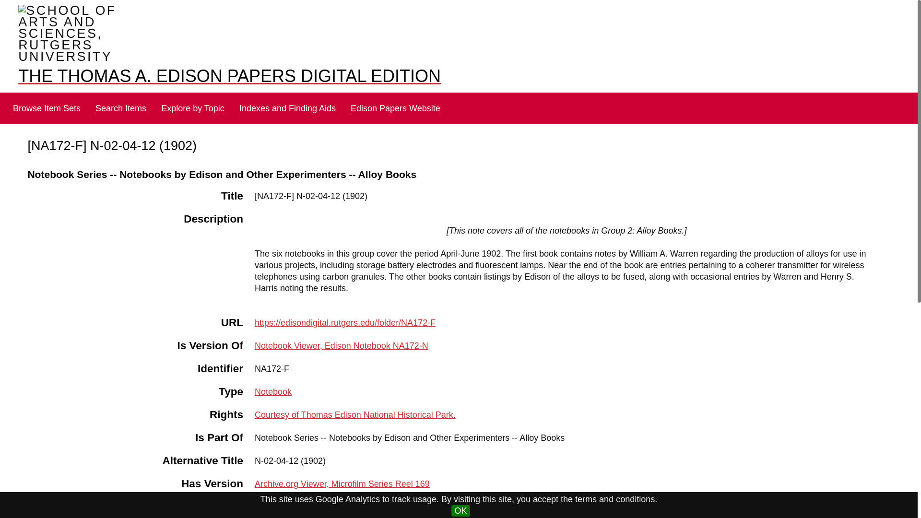 The height and width of the screenshot is (518, 921). What do you see at coordinates (273, 391) in the screenshot?
I see `Notebook` at bounding box center [273, 391].